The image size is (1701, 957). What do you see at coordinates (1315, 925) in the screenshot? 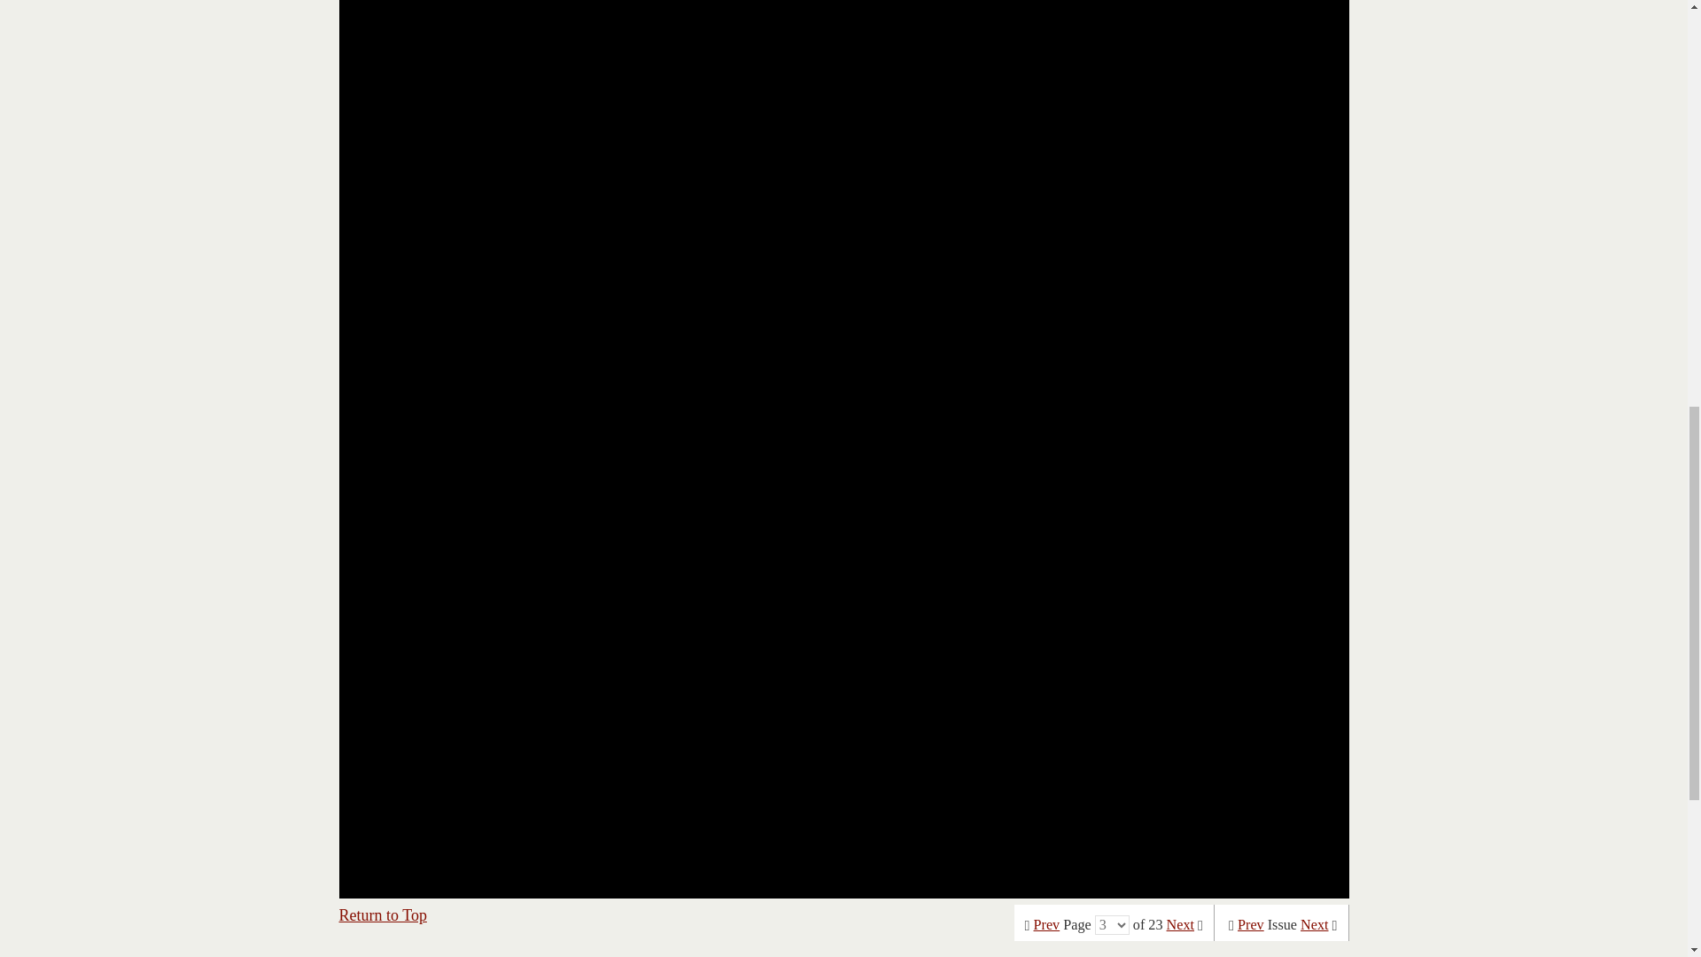
I see `Next` at bounding box center [1315, 925].